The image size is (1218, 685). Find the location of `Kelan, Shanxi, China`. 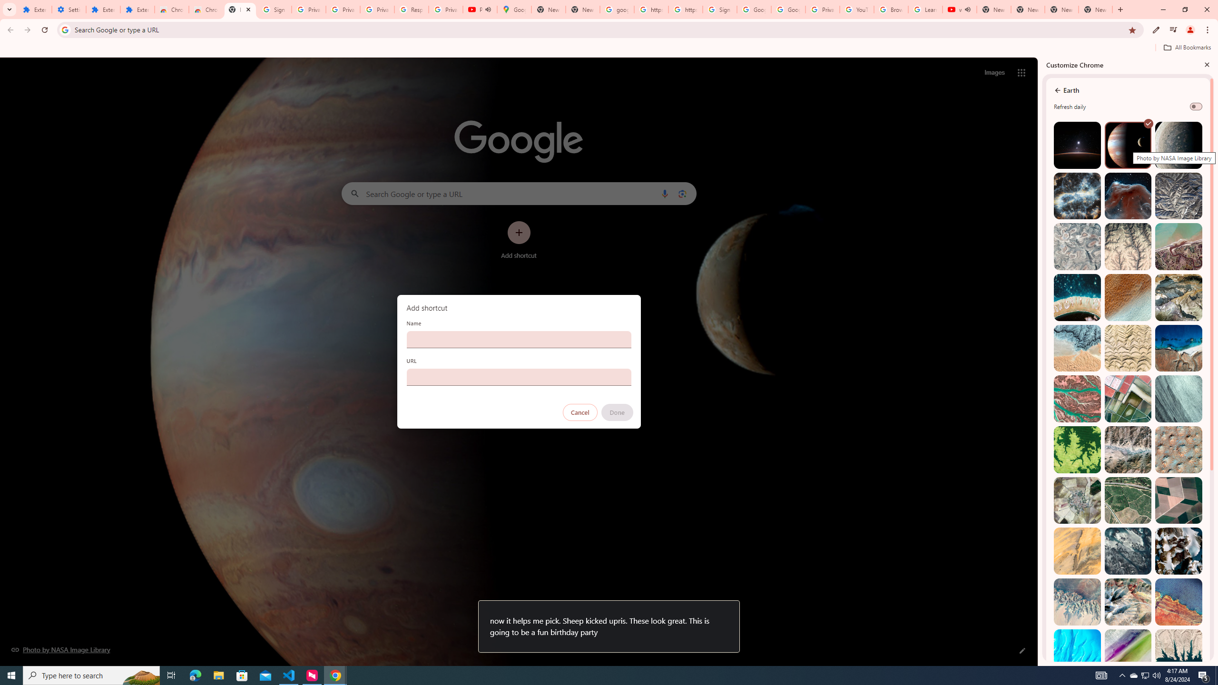

Kelan, Shanxi, China is located at coordinates (1178, 196).